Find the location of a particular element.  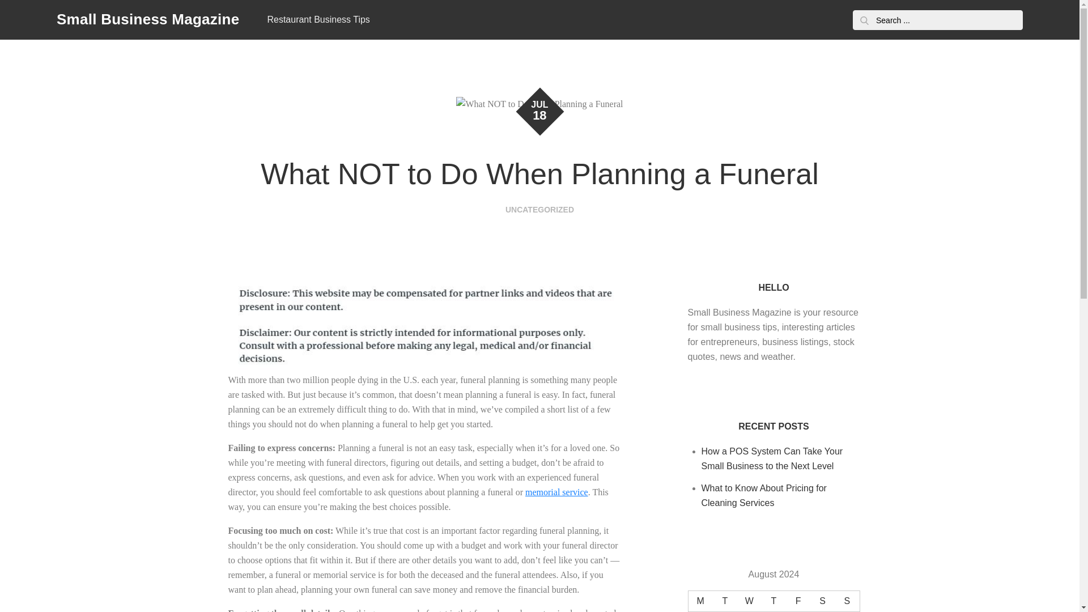

Search is located at coordinates (864, 20).